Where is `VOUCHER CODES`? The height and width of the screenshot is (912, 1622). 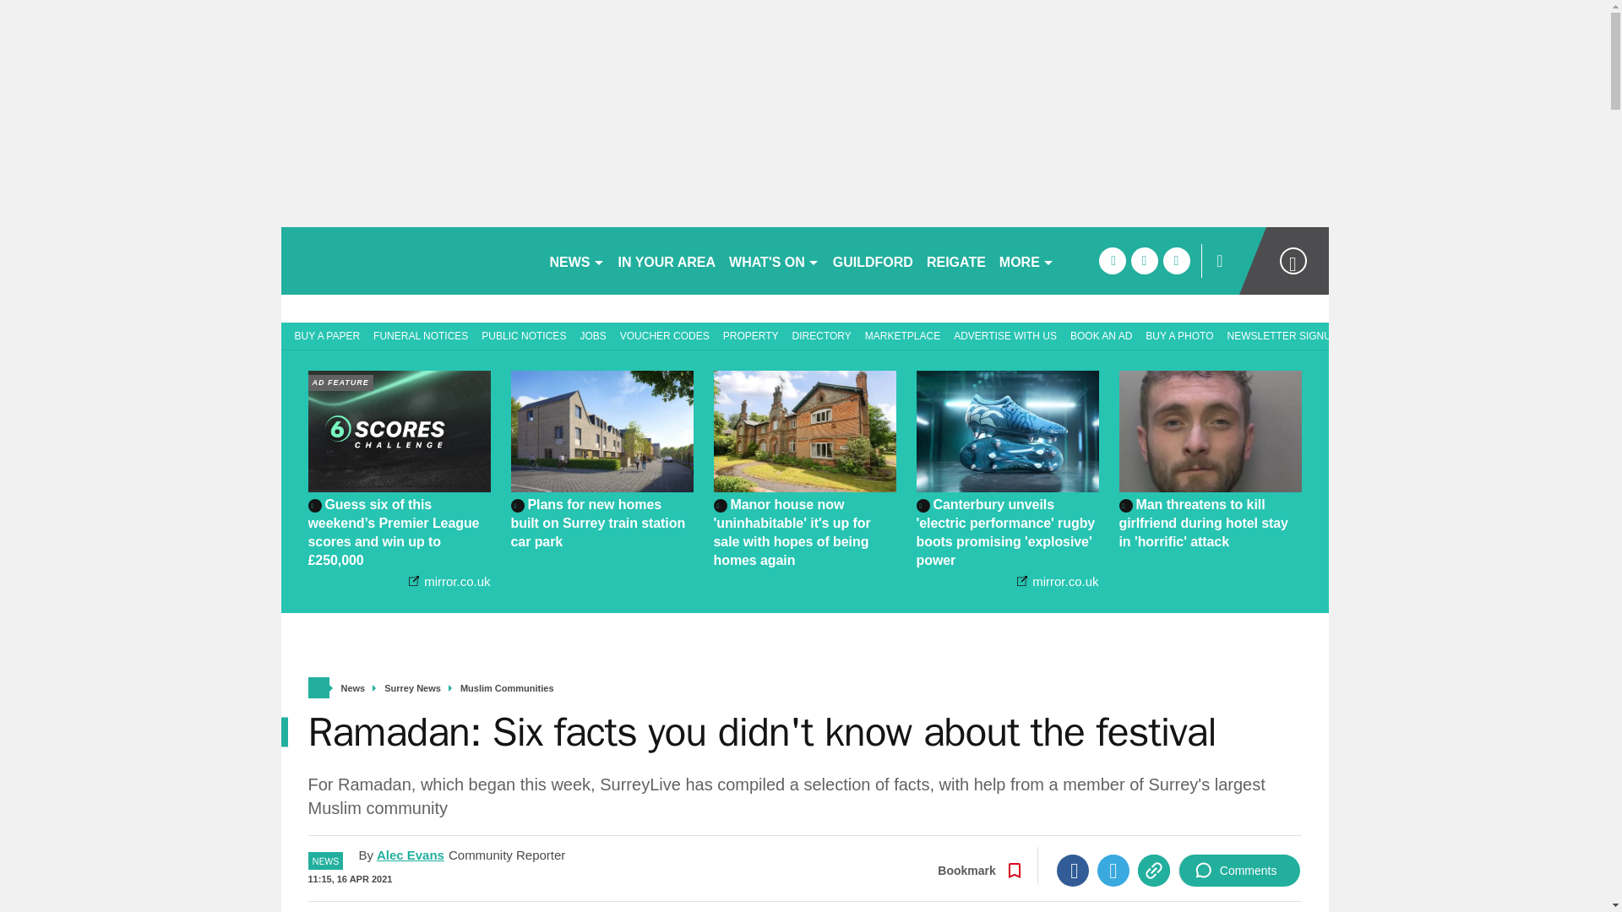
VOUCHER CODES is located at coordinates (664, 334).